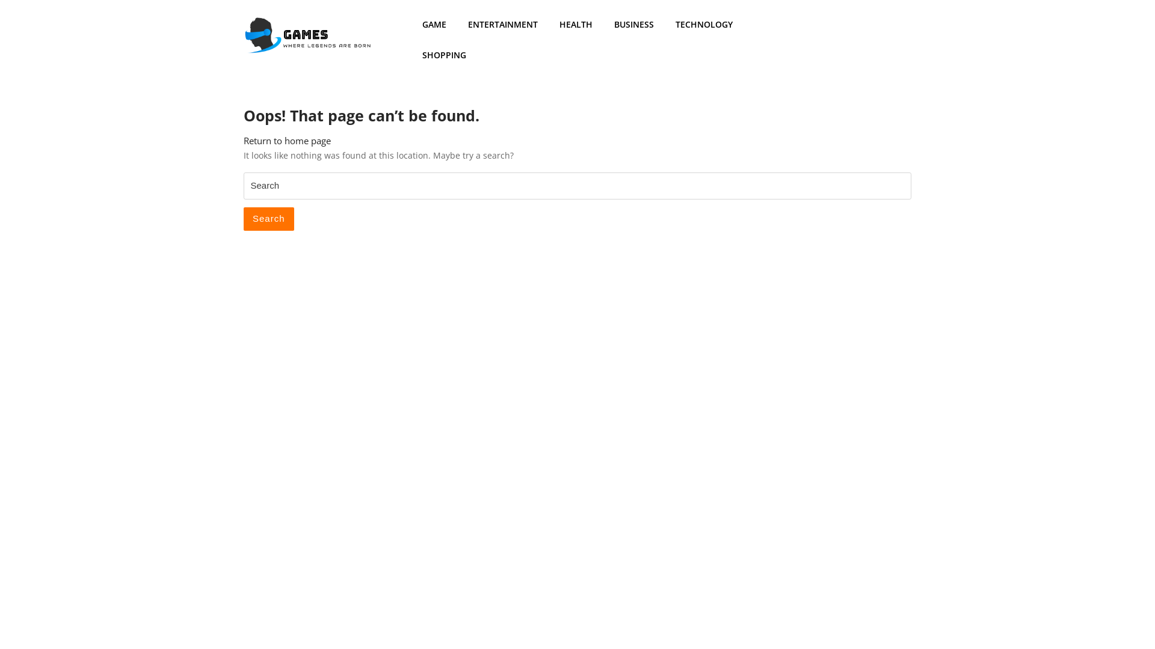 This screenshot has height=649, width=1155. Describe the element at coordinates (288, 141) in the screenshot. I see `Return to home page` at that location.